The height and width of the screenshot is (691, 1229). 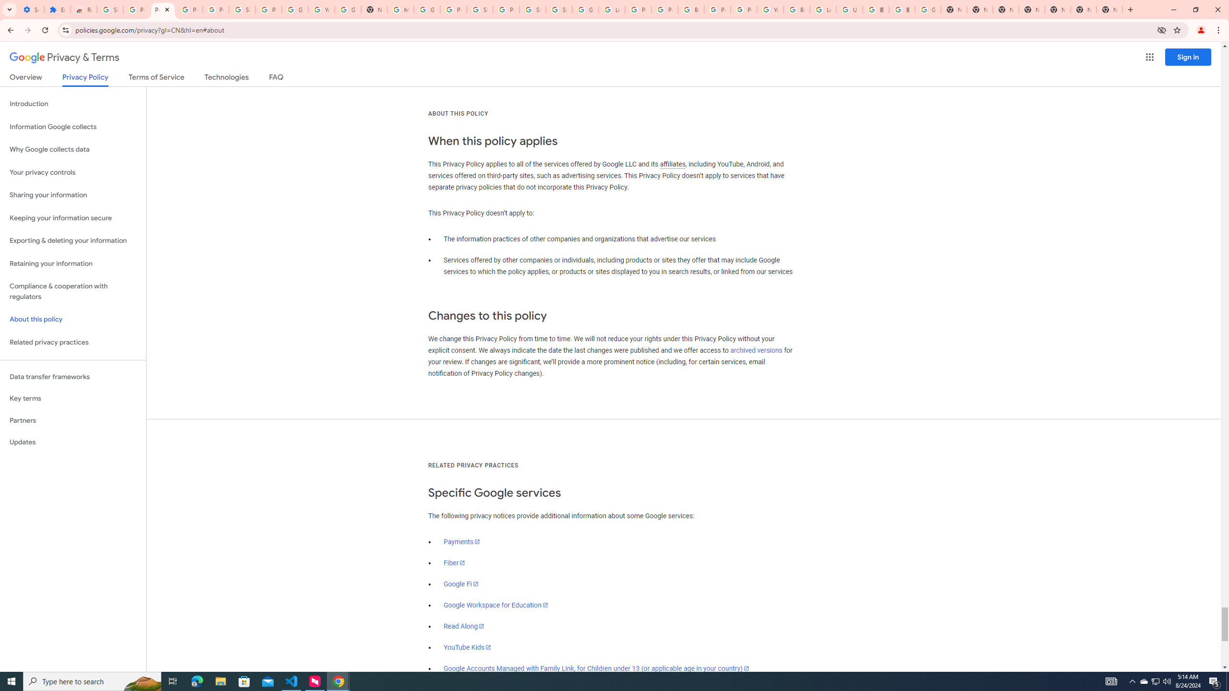 What do you see at coordinates (73, 127) in the screenshot?
I see `Information Google collects` at bounding box center [73, 127].